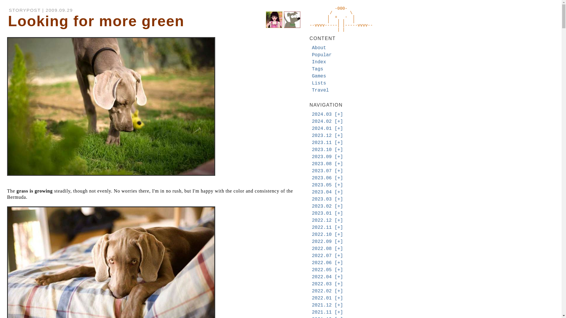  What do you see at coordinates (322, 121) in the screenshot?
I see `2024.02` at bounding box center [322, 121].